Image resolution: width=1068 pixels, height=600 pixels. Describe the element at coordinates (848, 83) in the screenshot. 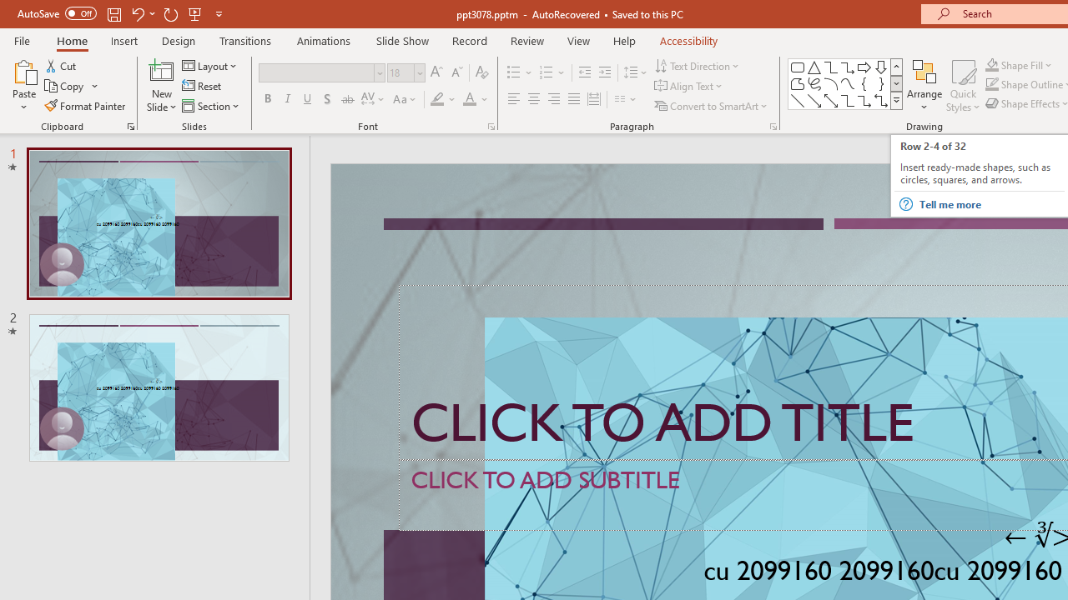

I see `Curve` at that location.